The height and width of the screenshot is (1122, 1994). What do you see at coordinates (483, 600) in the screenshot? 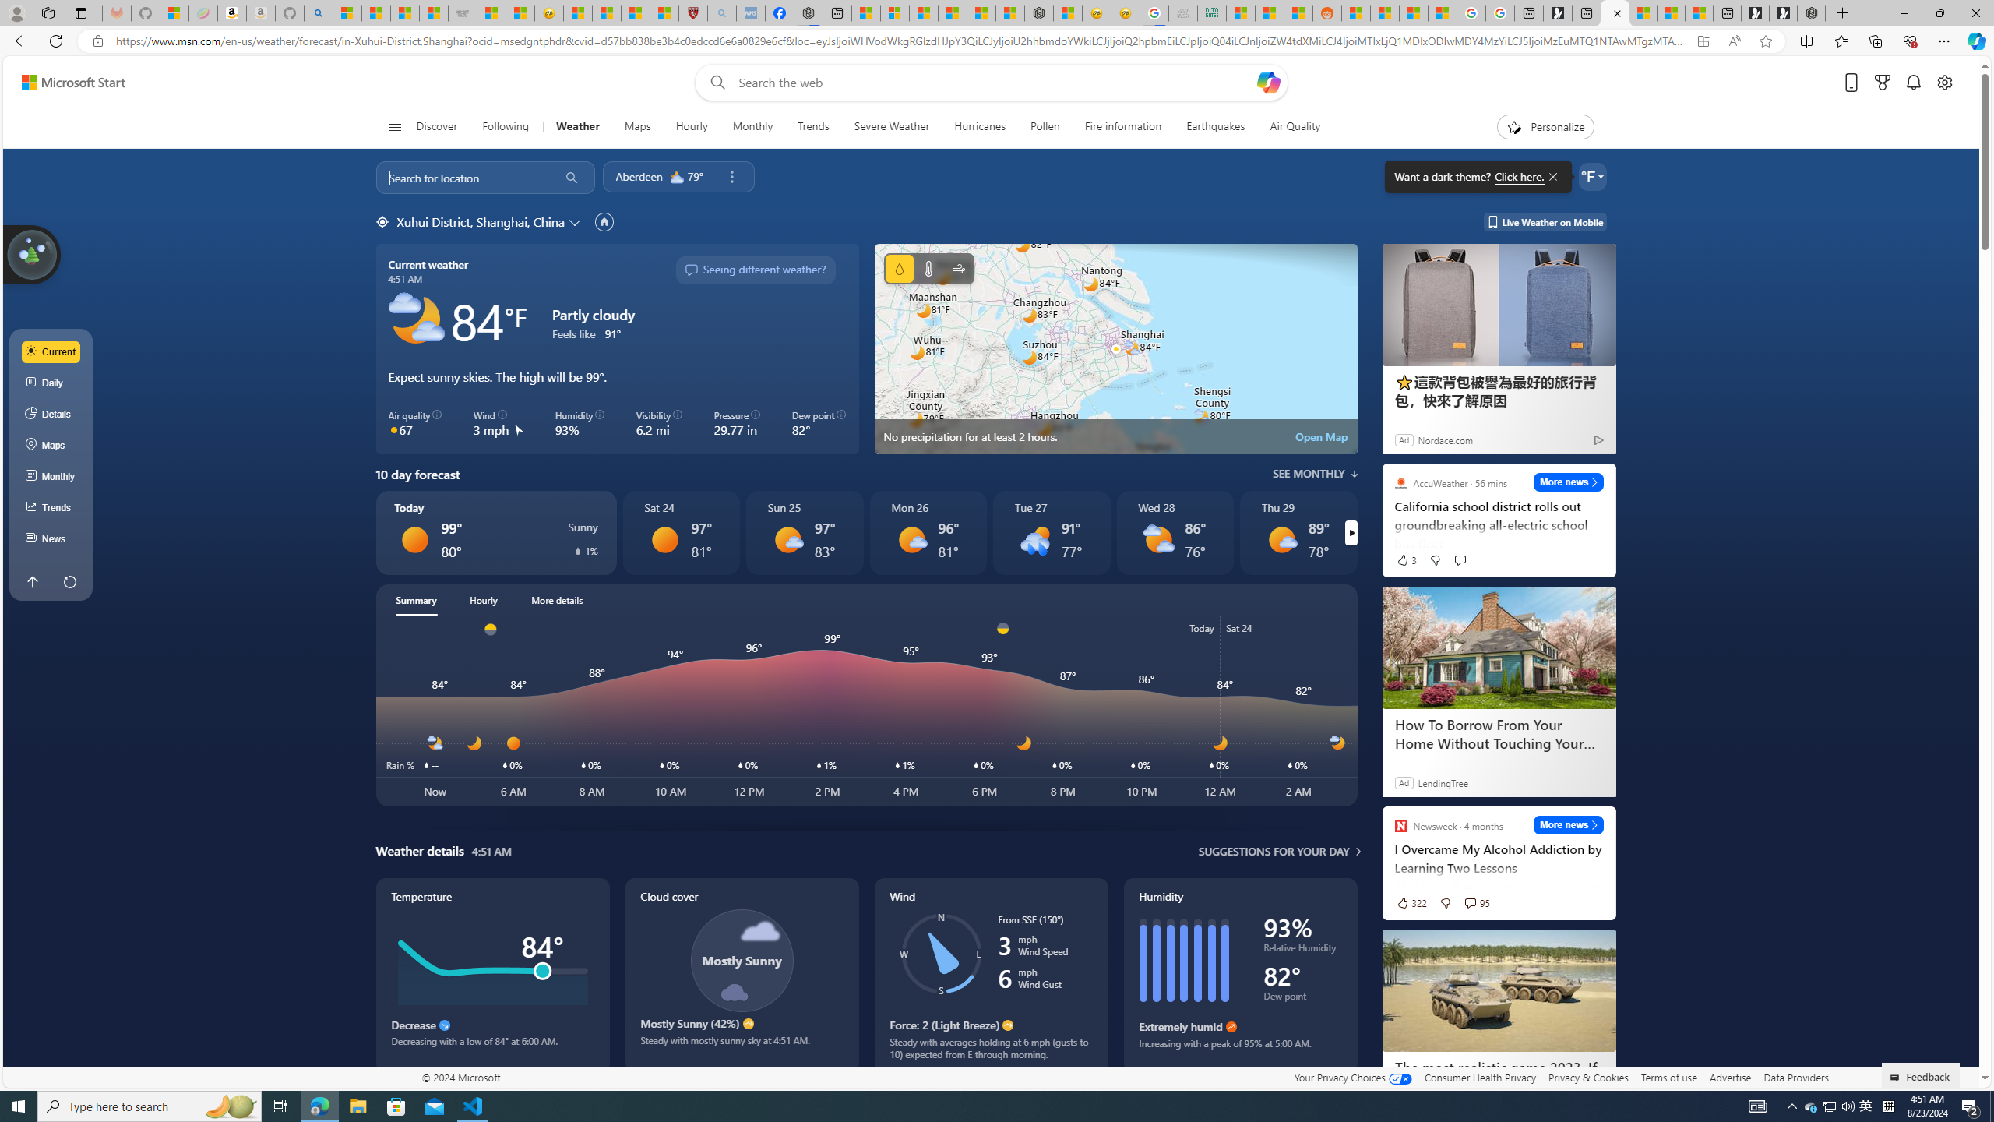
I see `Hourly` at bounding box center [483, 600].